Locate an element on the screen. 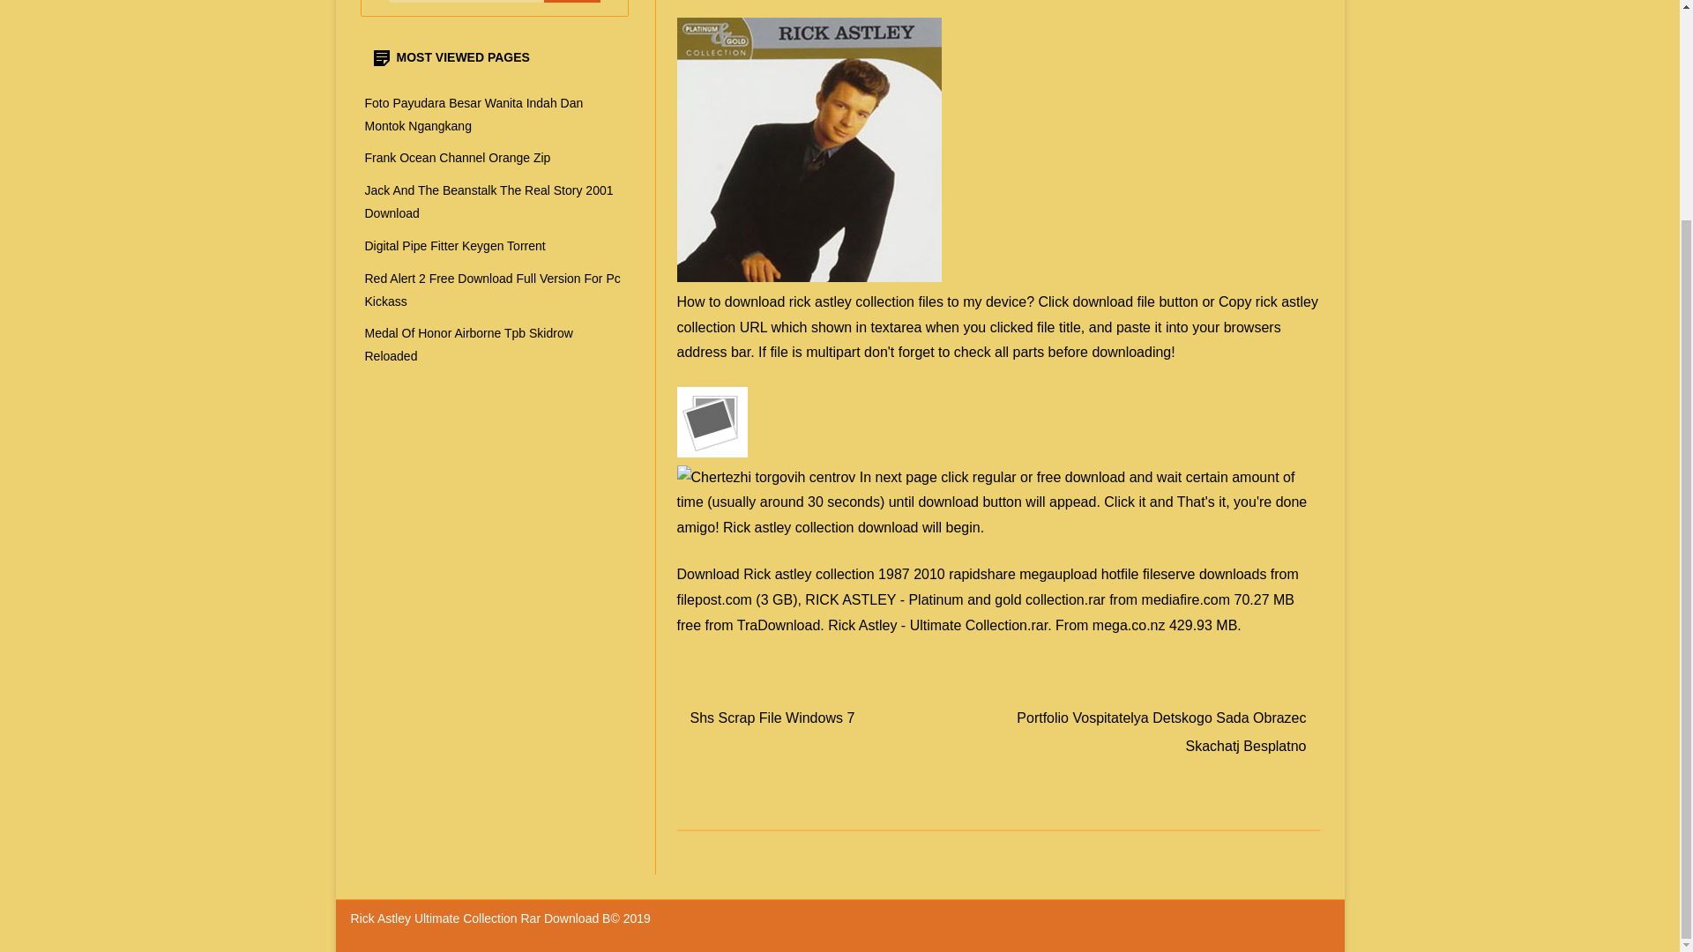 The height and width of the screenshot is (952, 1693). Jack And The Beanstalk The Real Story 2001 Download is located at coordinates (489, 201).